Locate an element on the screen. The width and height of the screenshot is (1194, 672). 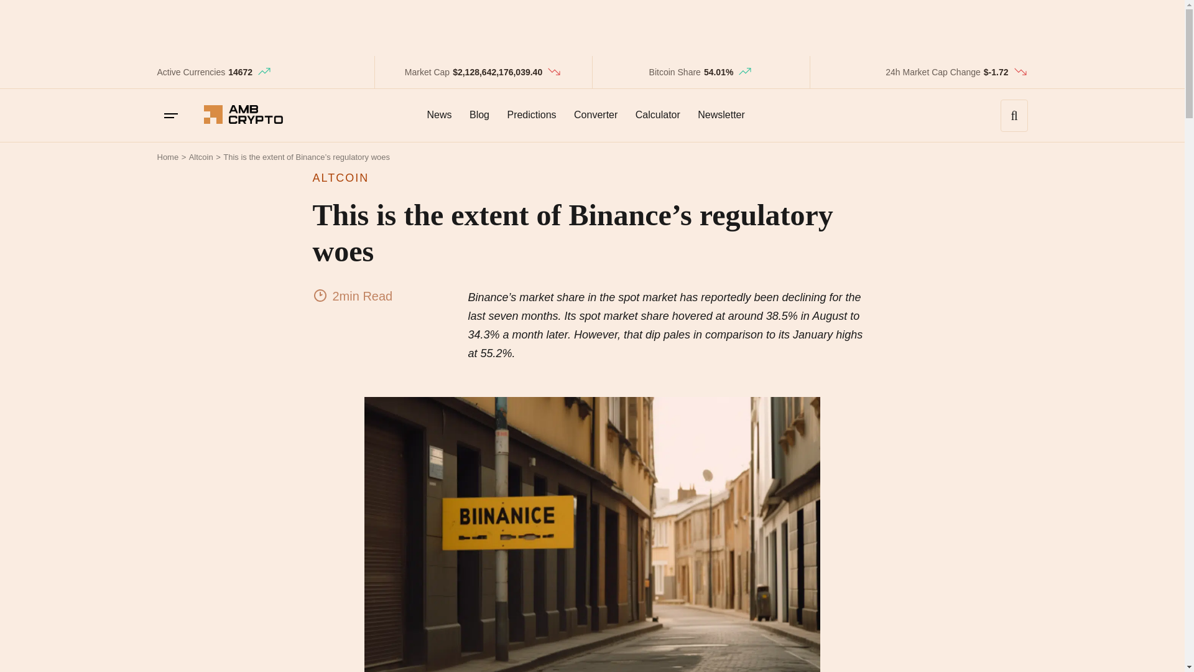
Home is located at coordinates (167, 157).